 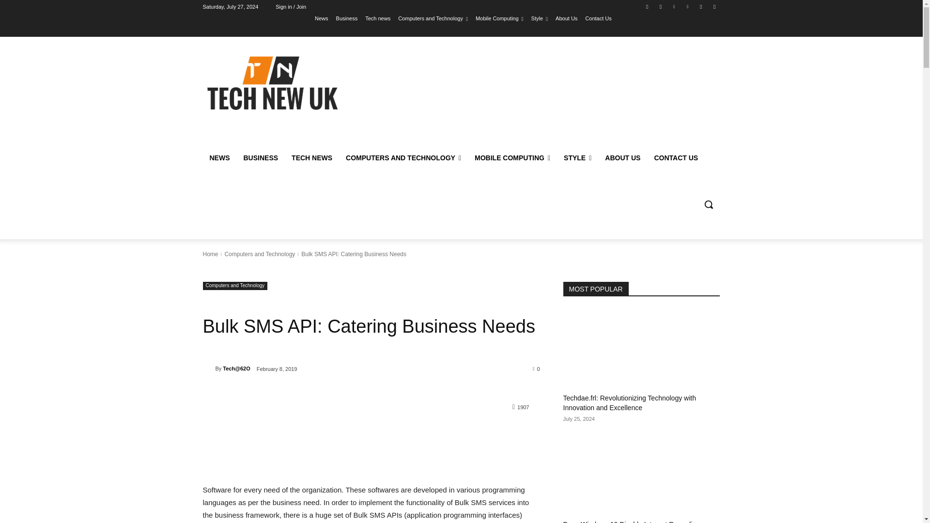 What do you see at coordinates (322, 18) in the screenshot?
I see `News` at bounding box center [322, 18].